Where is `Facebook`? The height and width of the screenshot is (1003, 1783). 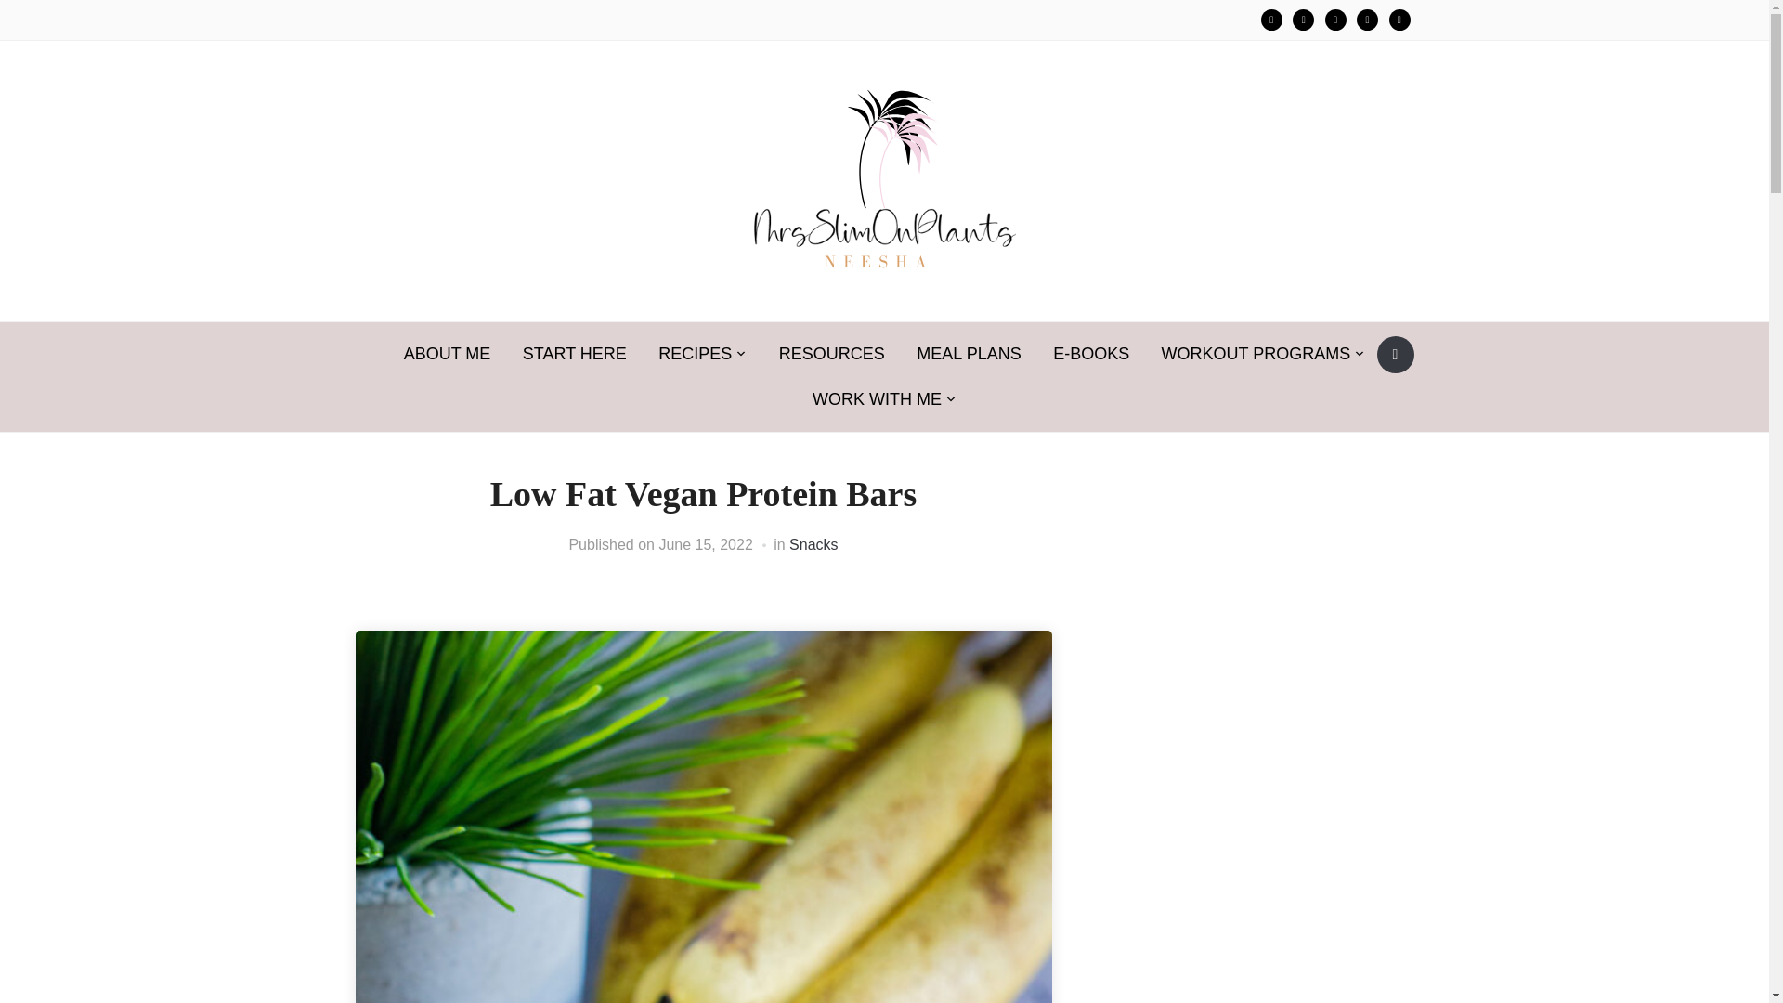
Facebook is located at coordinates (1270, 20).